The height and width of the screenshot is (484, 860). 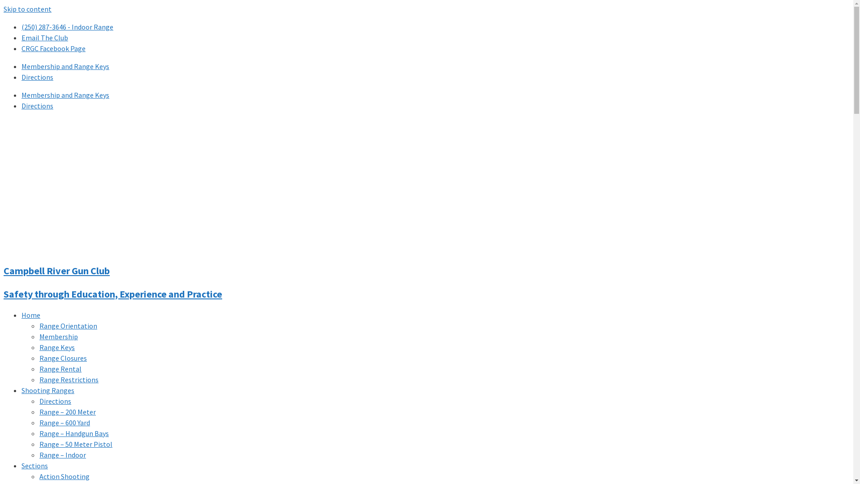 What do you see at coordinates (65, 66) in the screenshot?
I see `Membership and Range Keys` at bounding box center [65, 66].